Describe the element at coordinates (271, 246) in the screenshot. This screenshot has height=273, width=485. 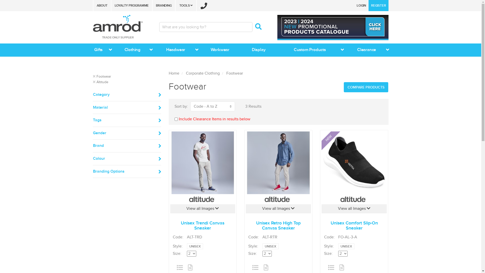
I see `UNISEX` at that location.